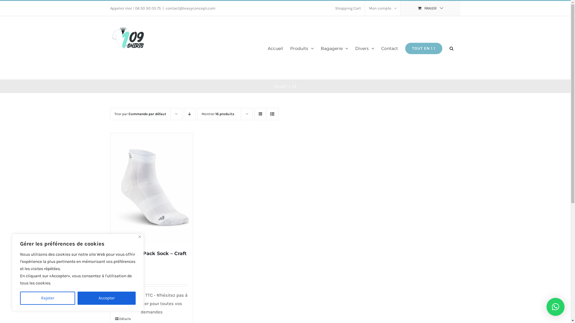 This screenshot has width=575, height=323. I want to click on Rejeter, so click(48, 298).